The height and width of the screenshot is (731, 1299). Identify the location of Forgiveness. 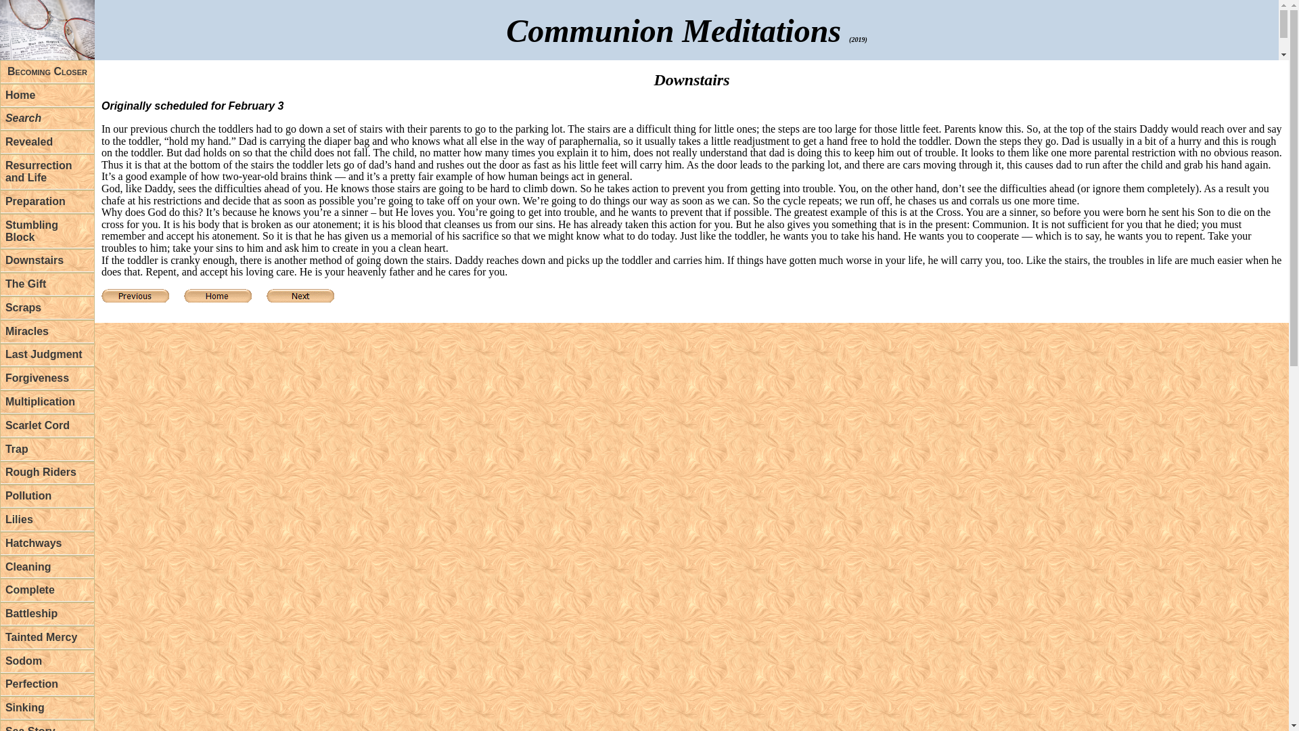
(47, 378).